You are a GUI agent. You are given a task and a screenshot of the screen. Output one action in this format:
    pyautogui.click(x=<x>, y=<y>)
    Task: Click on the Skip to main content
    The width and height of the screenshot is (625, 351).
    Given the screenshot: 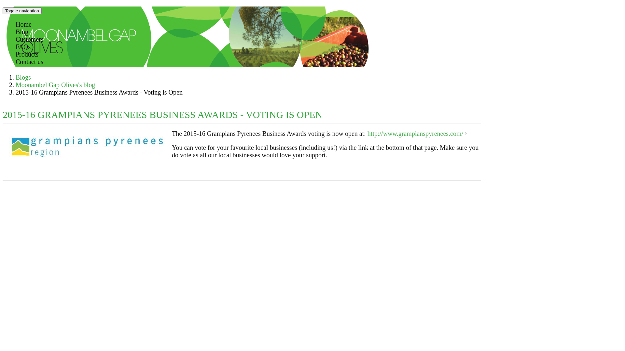 What is the action you would take?
    pyautogui.click(x=3, y=6)
    